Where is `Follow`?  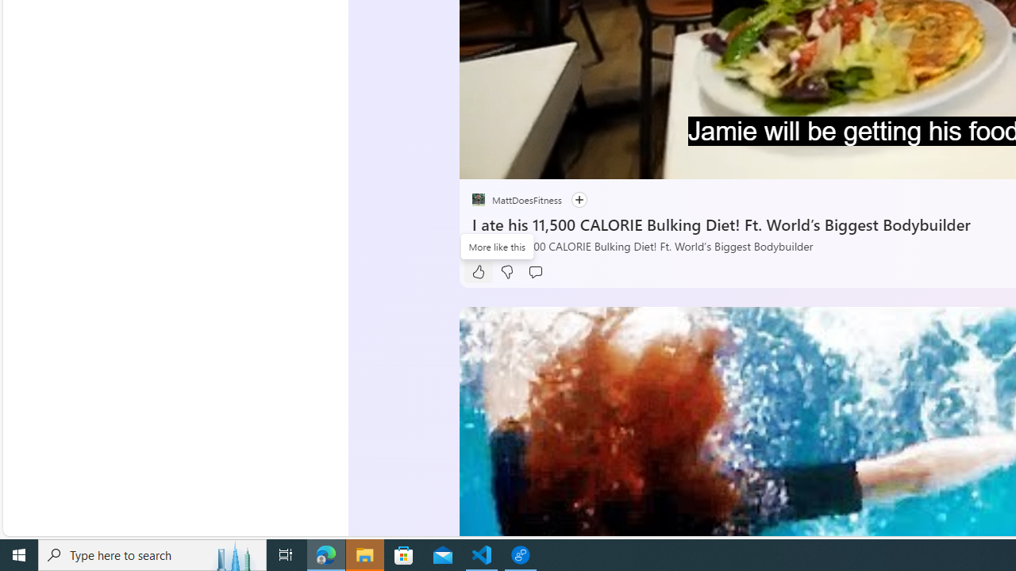 Follow is located at coordinates (579, 200).